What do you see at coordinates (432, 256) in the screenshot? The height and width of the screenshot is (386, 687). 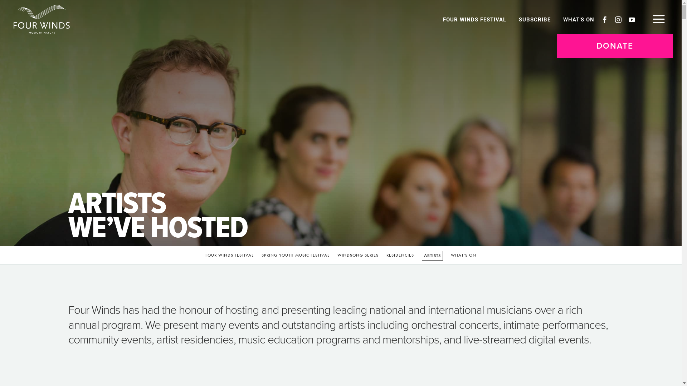 I see `ARTISTS` at bounding box center [432, 256].